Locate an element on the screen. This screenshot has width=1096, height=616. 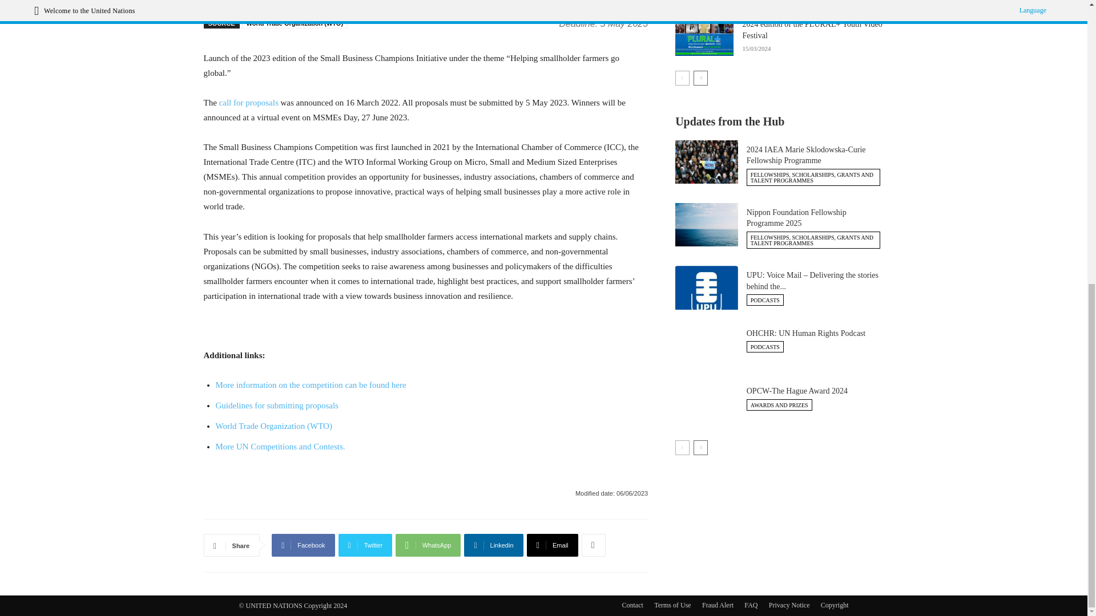
opens in a new window is located at coordinates (249, 102).